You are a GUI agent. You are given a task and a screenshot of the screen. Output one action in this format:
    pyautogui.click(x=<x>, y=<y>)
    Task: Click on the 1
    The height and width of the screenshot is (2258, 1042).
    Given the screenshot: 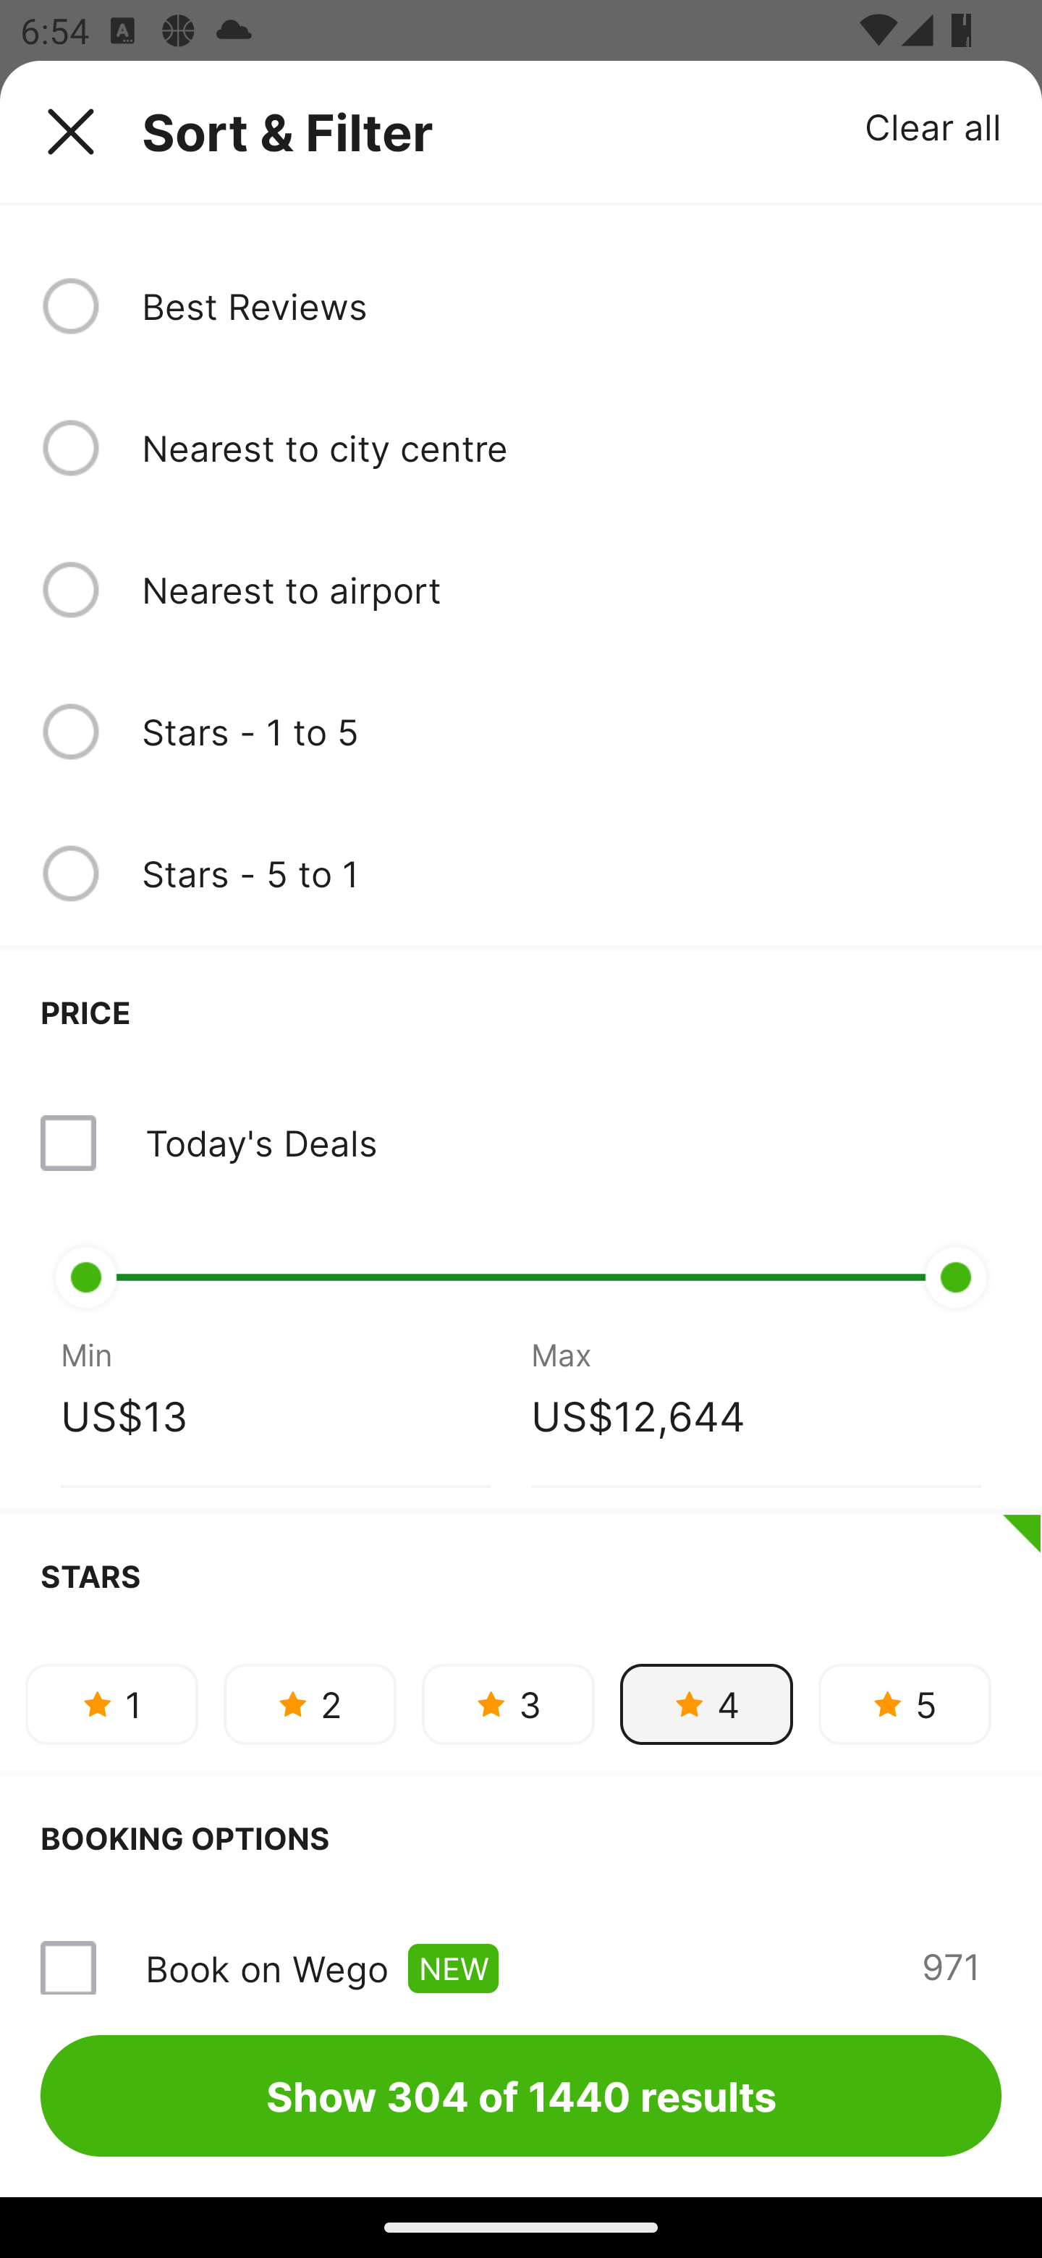 What is the action you would take?
    pyautogui.click(x=111, y=1704)
    